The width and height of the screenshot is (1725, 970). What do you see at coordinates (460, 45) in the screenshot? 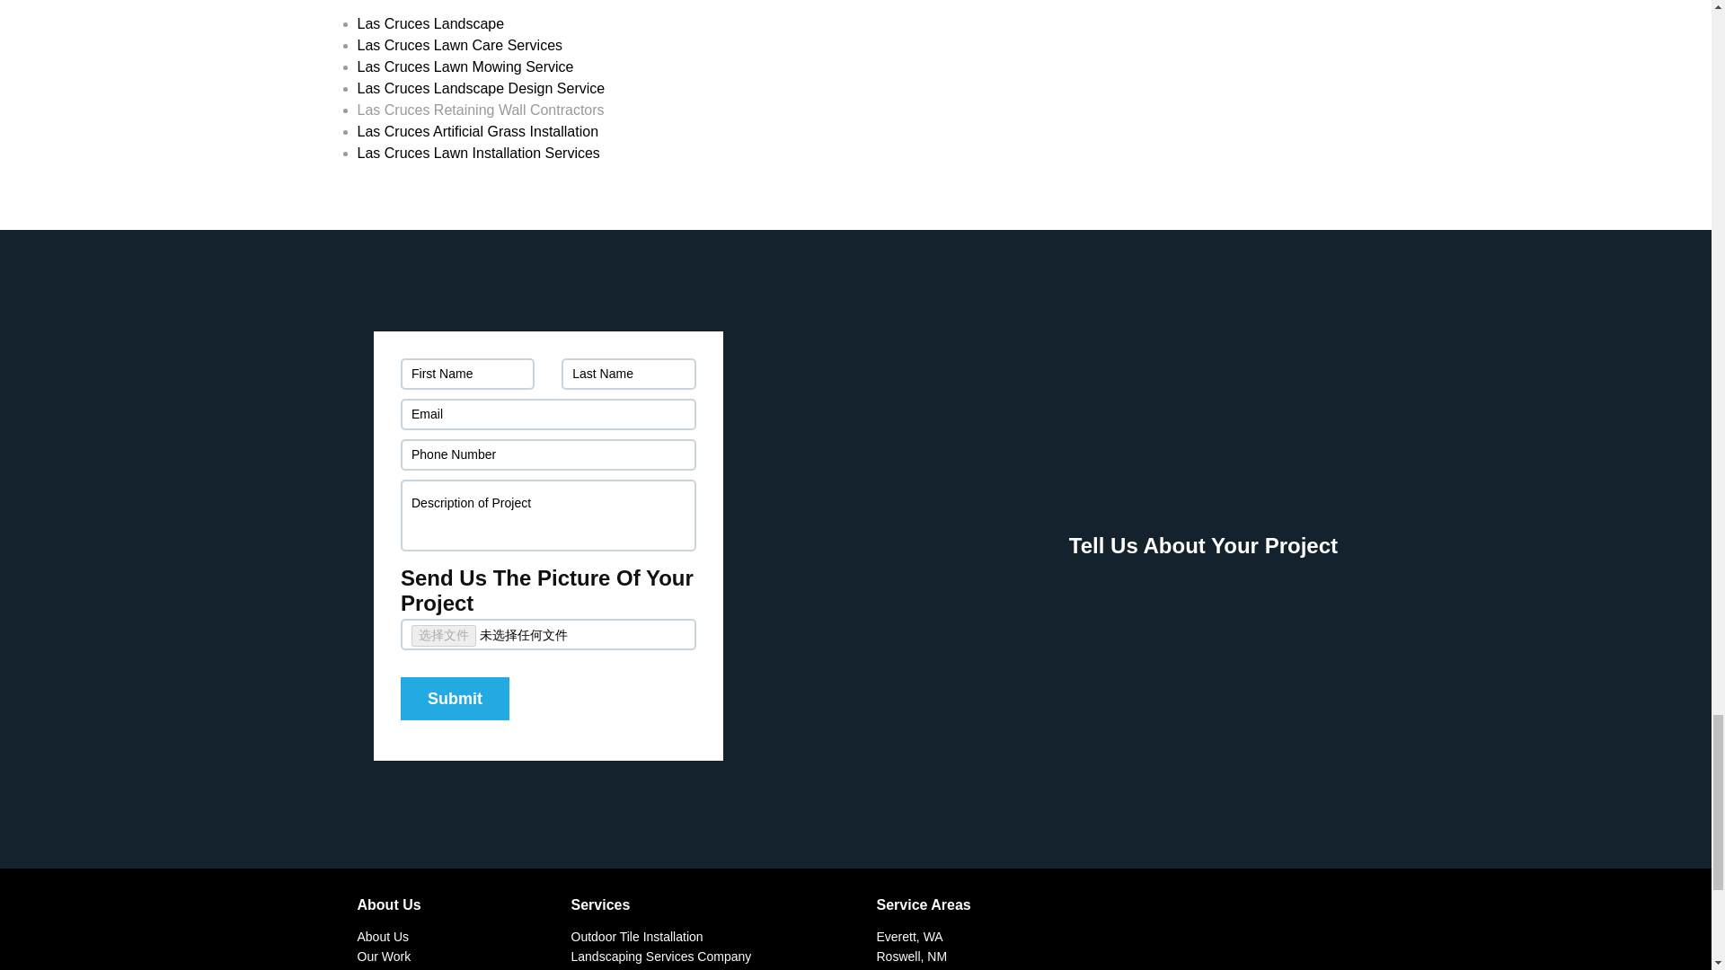
I see `Las Cruces Lawn Care Services` at bounding box center [460, 45].